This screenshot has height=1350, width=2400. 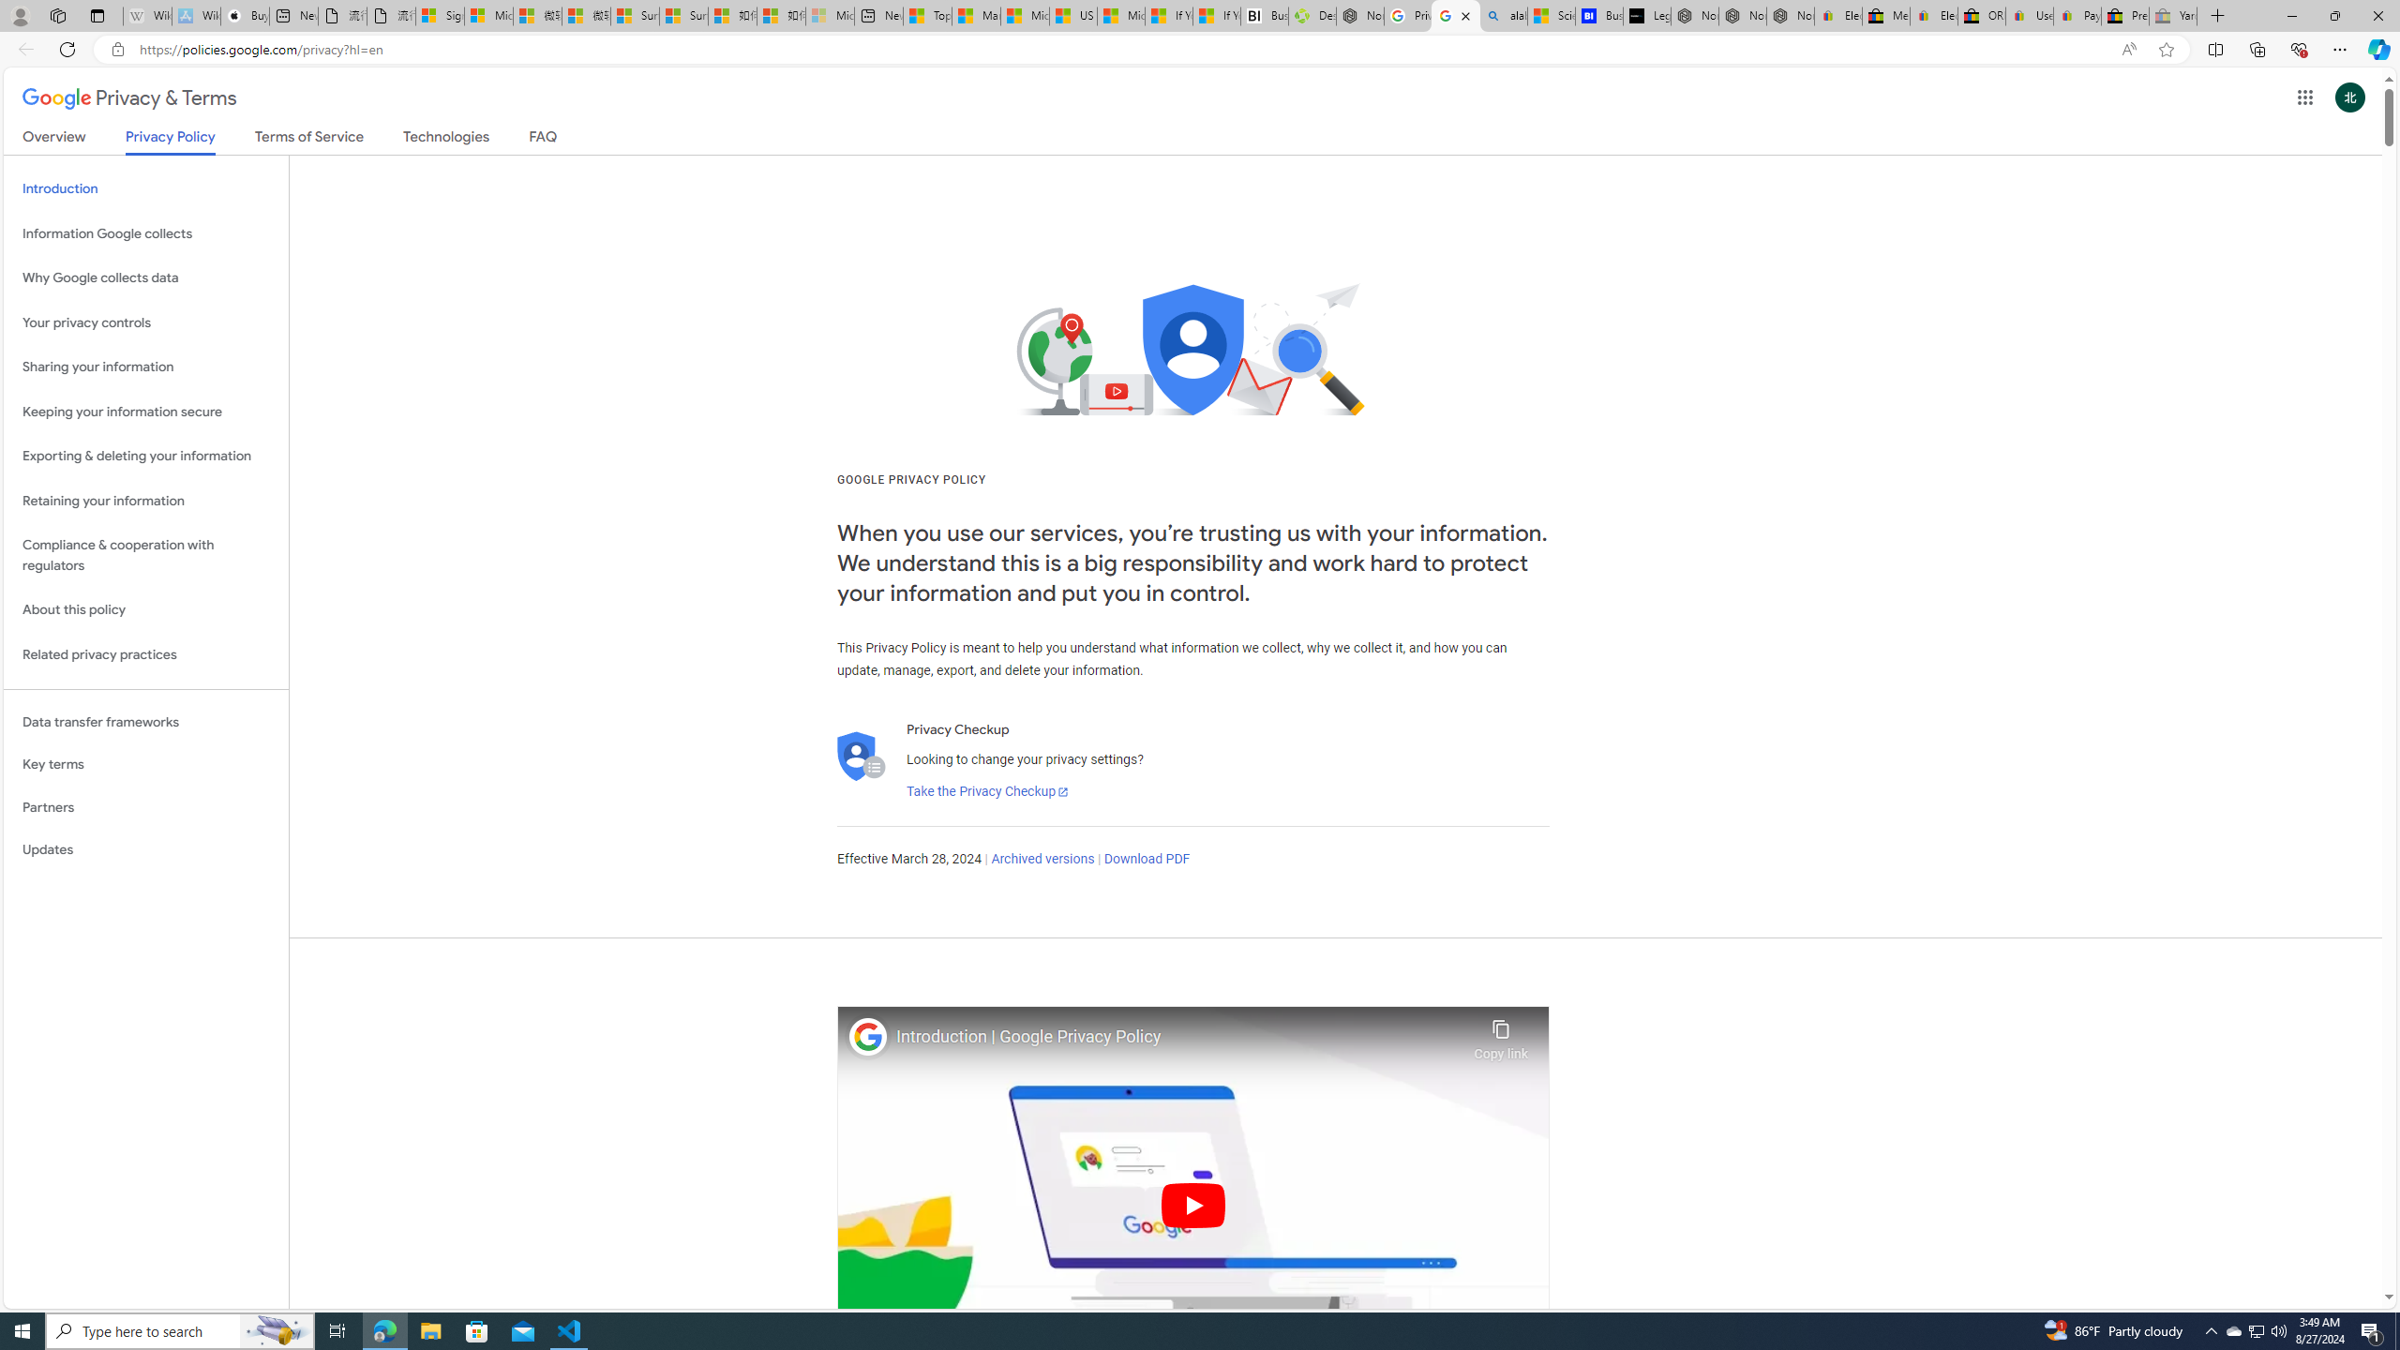 I want to click on Top Stories - MSN, so click(x=927, y=16).